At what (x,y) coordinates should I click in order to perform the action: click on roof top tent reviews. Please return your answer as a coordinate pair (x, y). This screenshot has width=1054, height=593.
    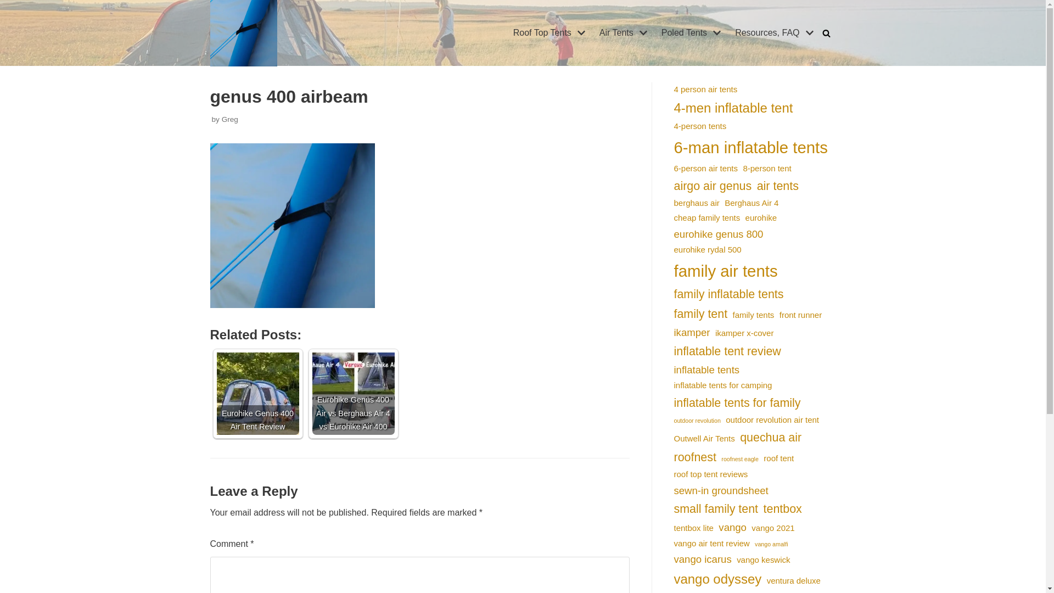
    Looking at the image, I should click on (711, 474).